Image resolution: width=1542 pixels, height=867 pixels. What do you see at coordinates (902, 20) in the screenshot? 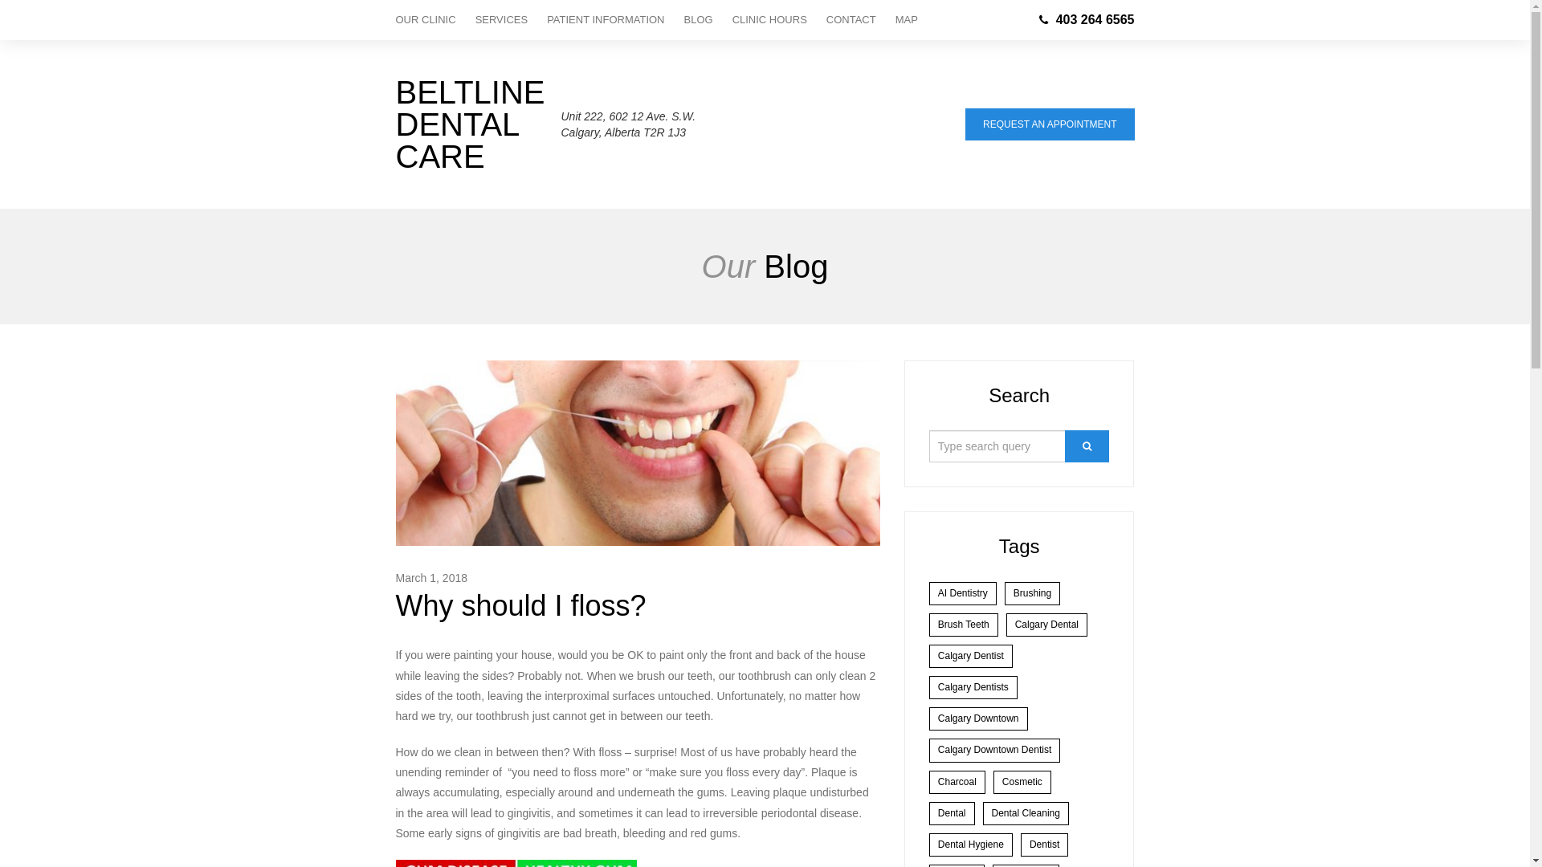
I see `MAP` at bounding box center [902, 20].